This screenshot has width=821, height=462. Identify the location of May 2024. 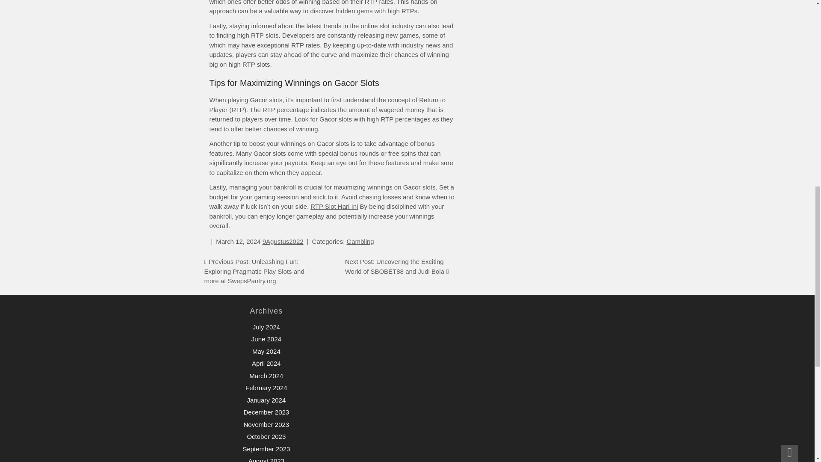
(266, 352).